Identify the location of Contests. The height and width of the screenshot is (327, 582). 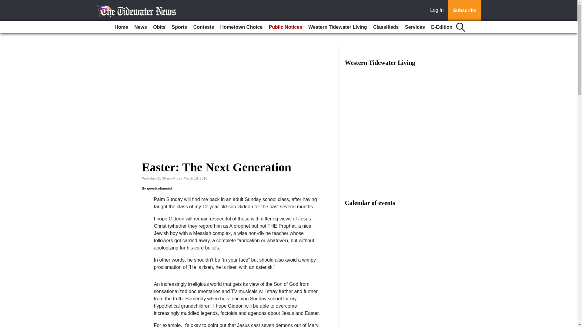
(204, 27).